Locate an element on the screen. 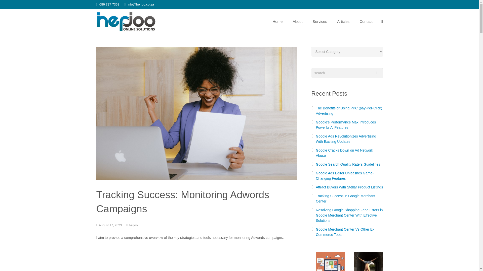 Image resolution: width=483 pixels, height=271 pixels. Articles is located at coordinates (343, 22).